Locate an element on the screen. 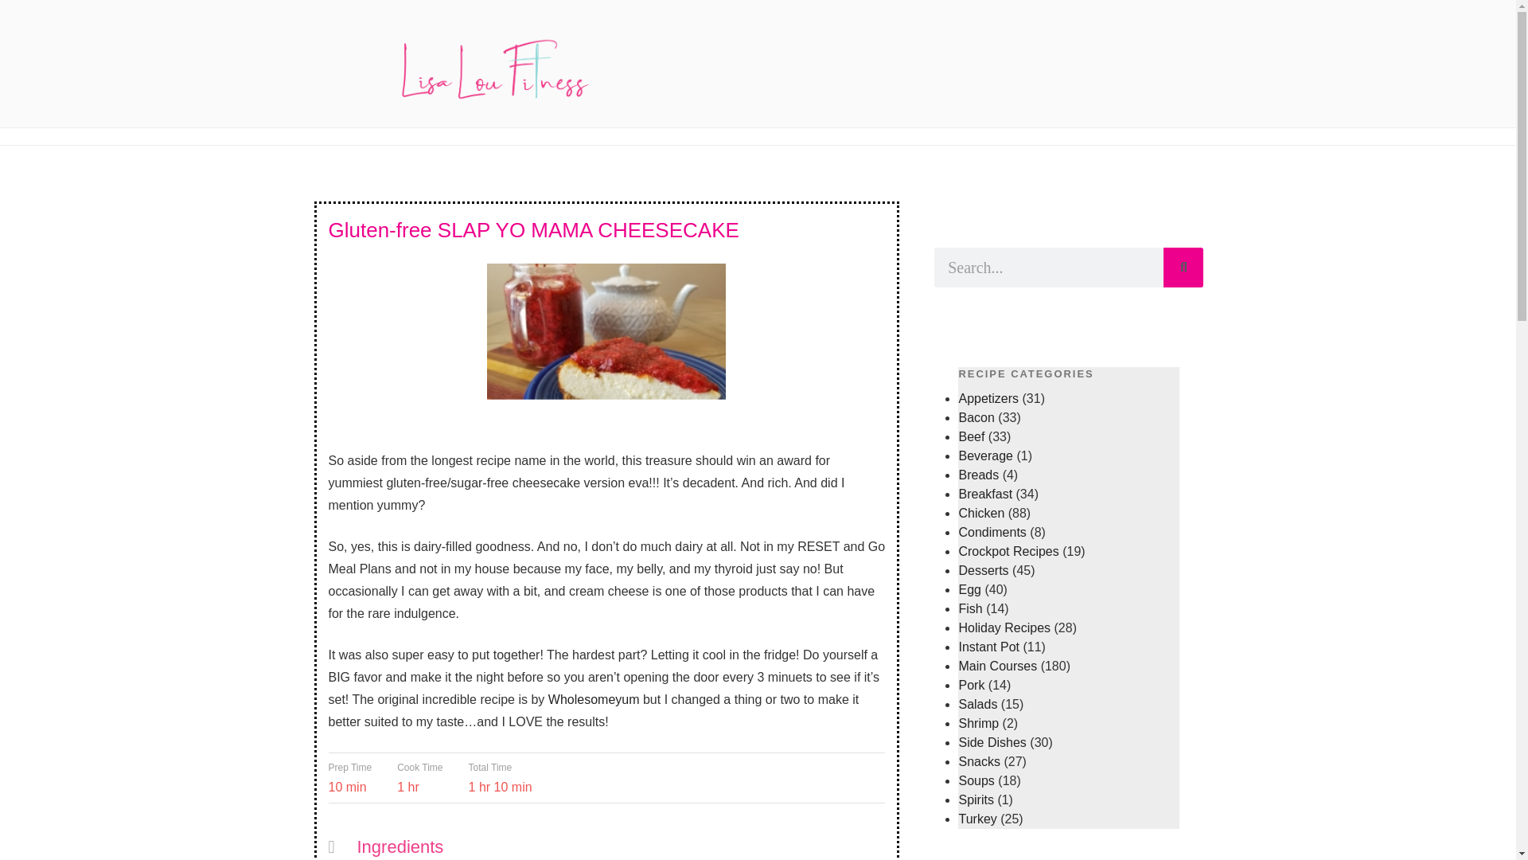 The height and width of the screenshot is (860, 1528). Turkey is located at coordinates (976, 819).